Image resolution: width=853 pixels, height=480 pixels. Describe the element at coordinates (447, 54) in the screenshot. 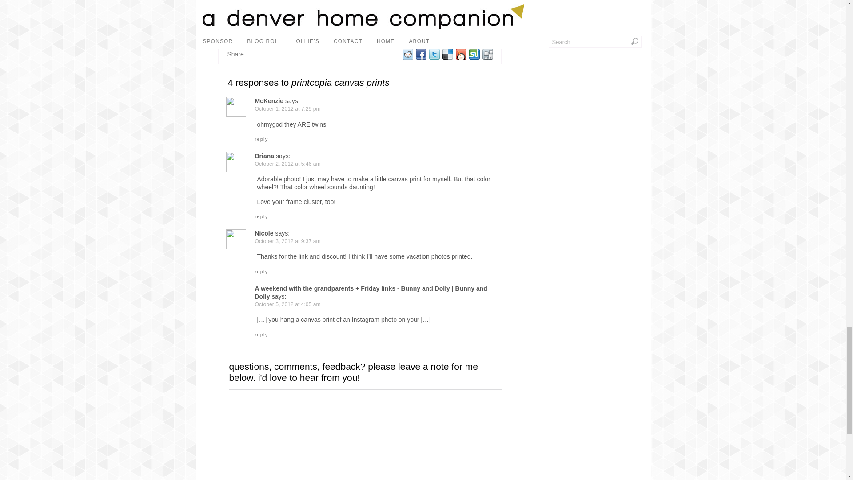

I see `Share on Delicious` at that location.